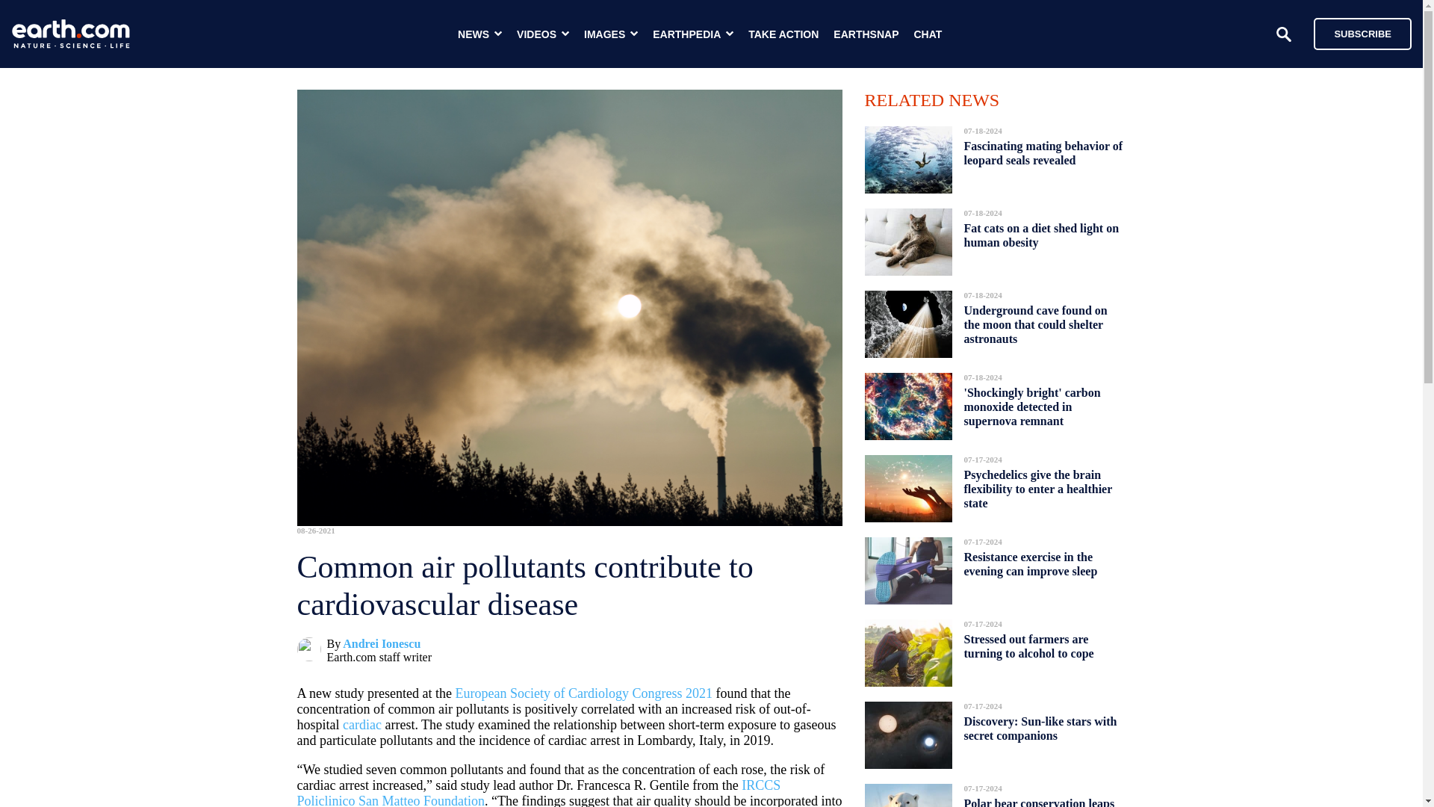 The height and width of the screenshot is (807, 1434). What do you see at coordinates (1362, 33) in the screenshot?
I see `SUBSCRIBE` at bounding box center [1362, 33].